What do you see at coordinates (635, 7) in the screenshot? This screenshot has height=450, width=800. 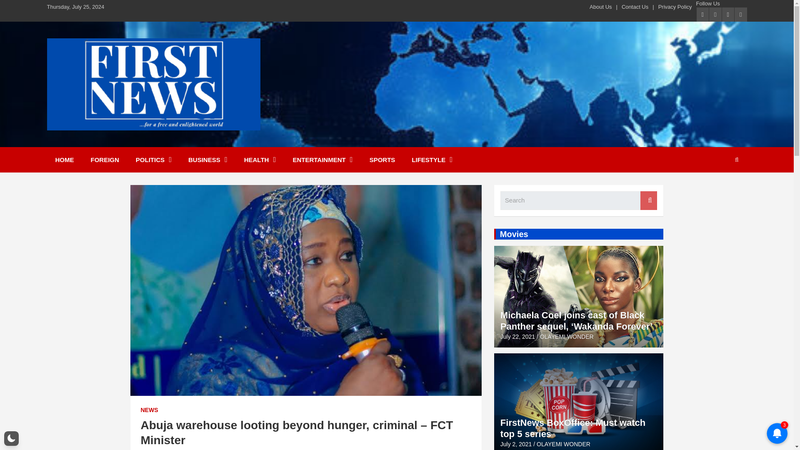 I see `Contact Us` at bounding box center [635, 7].